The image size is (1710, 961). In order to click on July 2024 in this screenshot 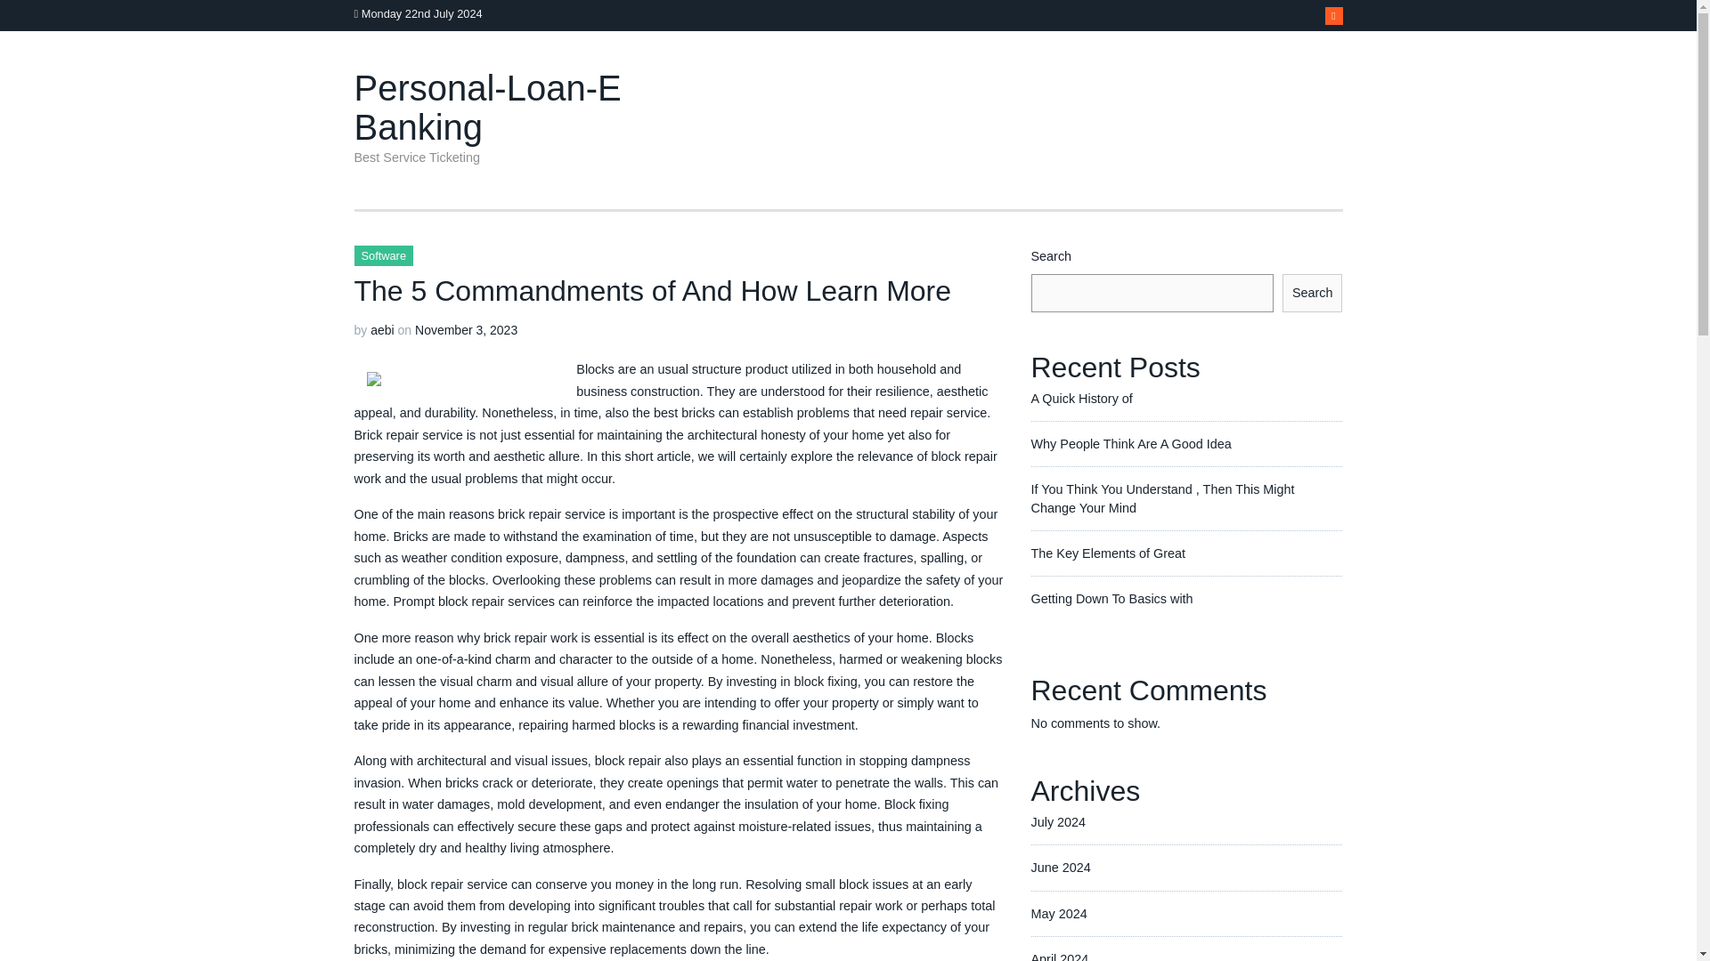, I will do `click(1058, 822)`.